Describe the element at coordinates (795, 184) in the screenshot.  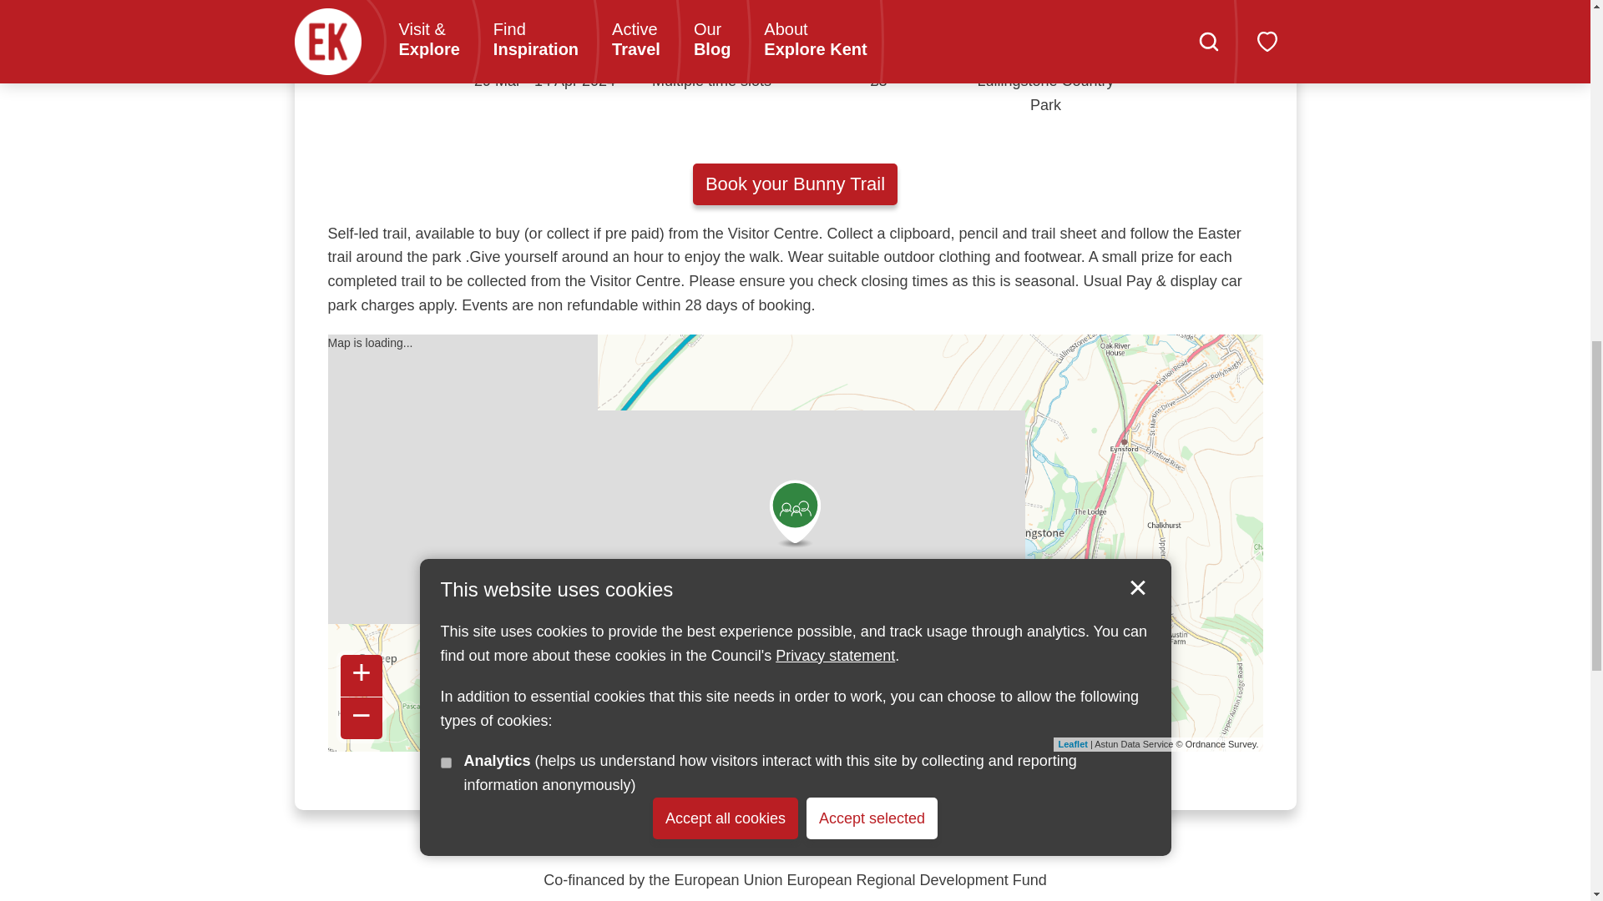
I see `Book your Bunny Trail` at that location.